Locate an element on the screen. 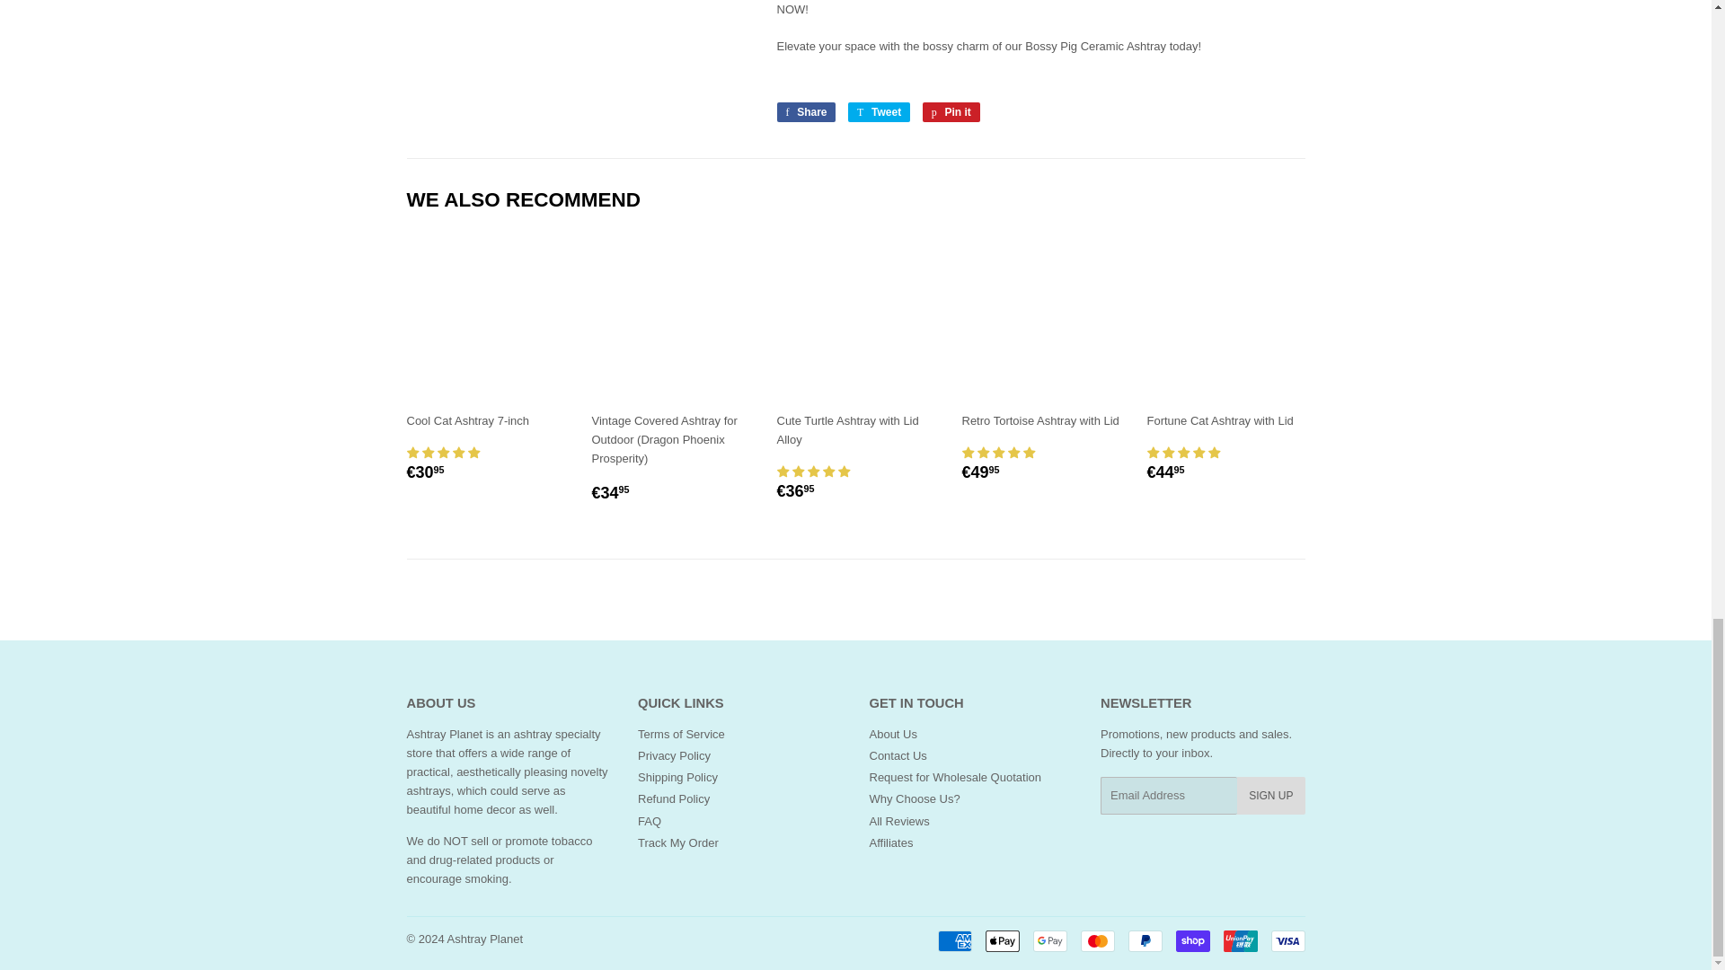  Union Pay is located at coordinates (1240, 940).